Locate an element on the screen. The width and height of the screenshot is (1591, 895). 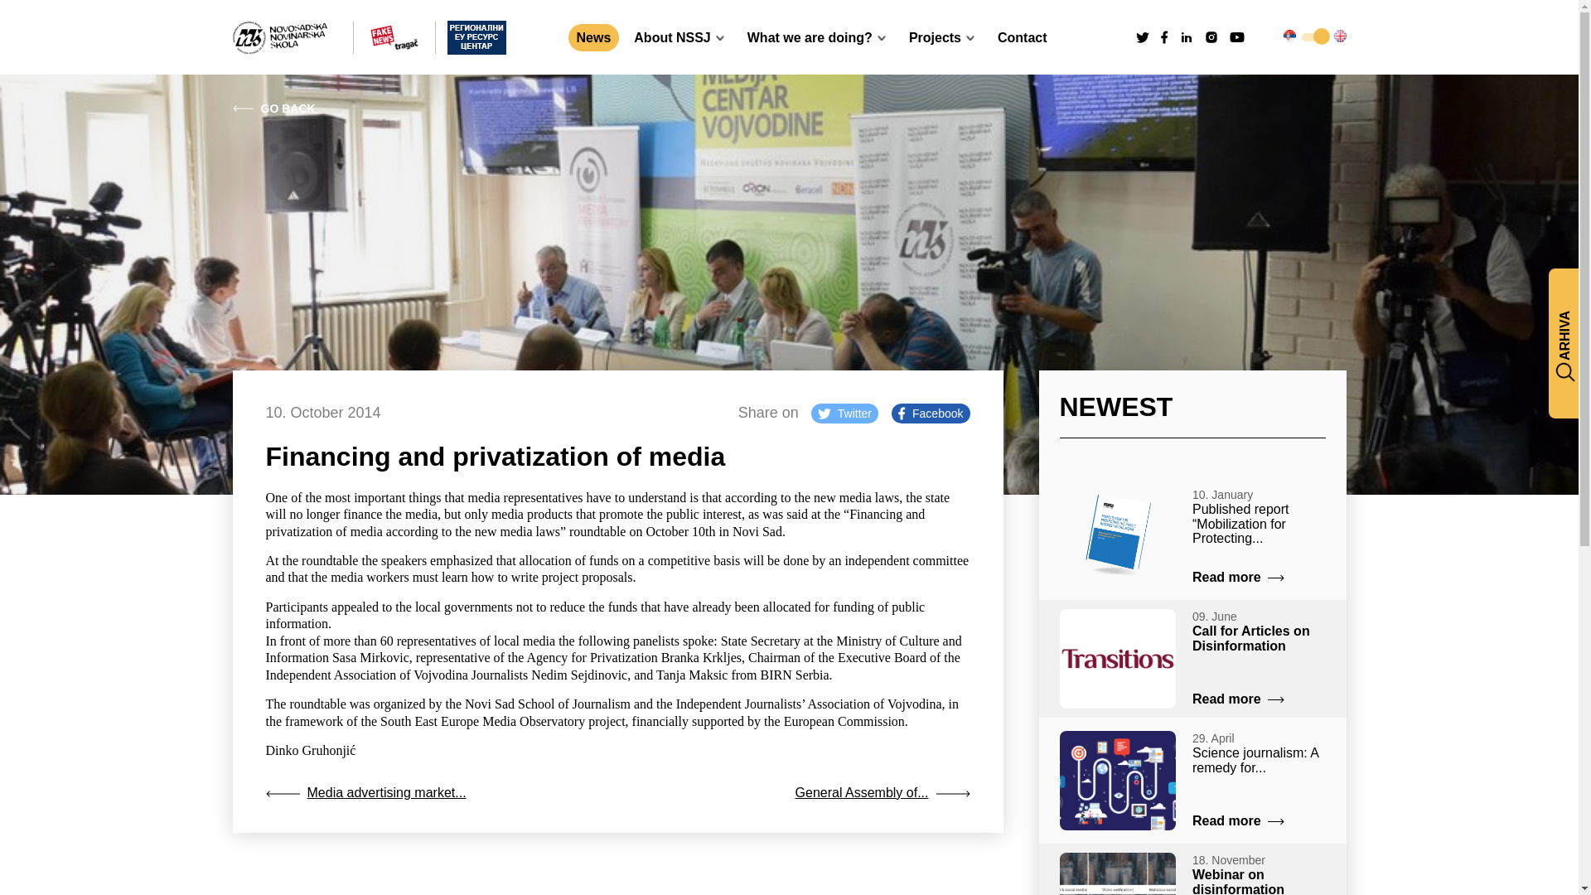
What we are doing? is located at coordinates (817, 36).